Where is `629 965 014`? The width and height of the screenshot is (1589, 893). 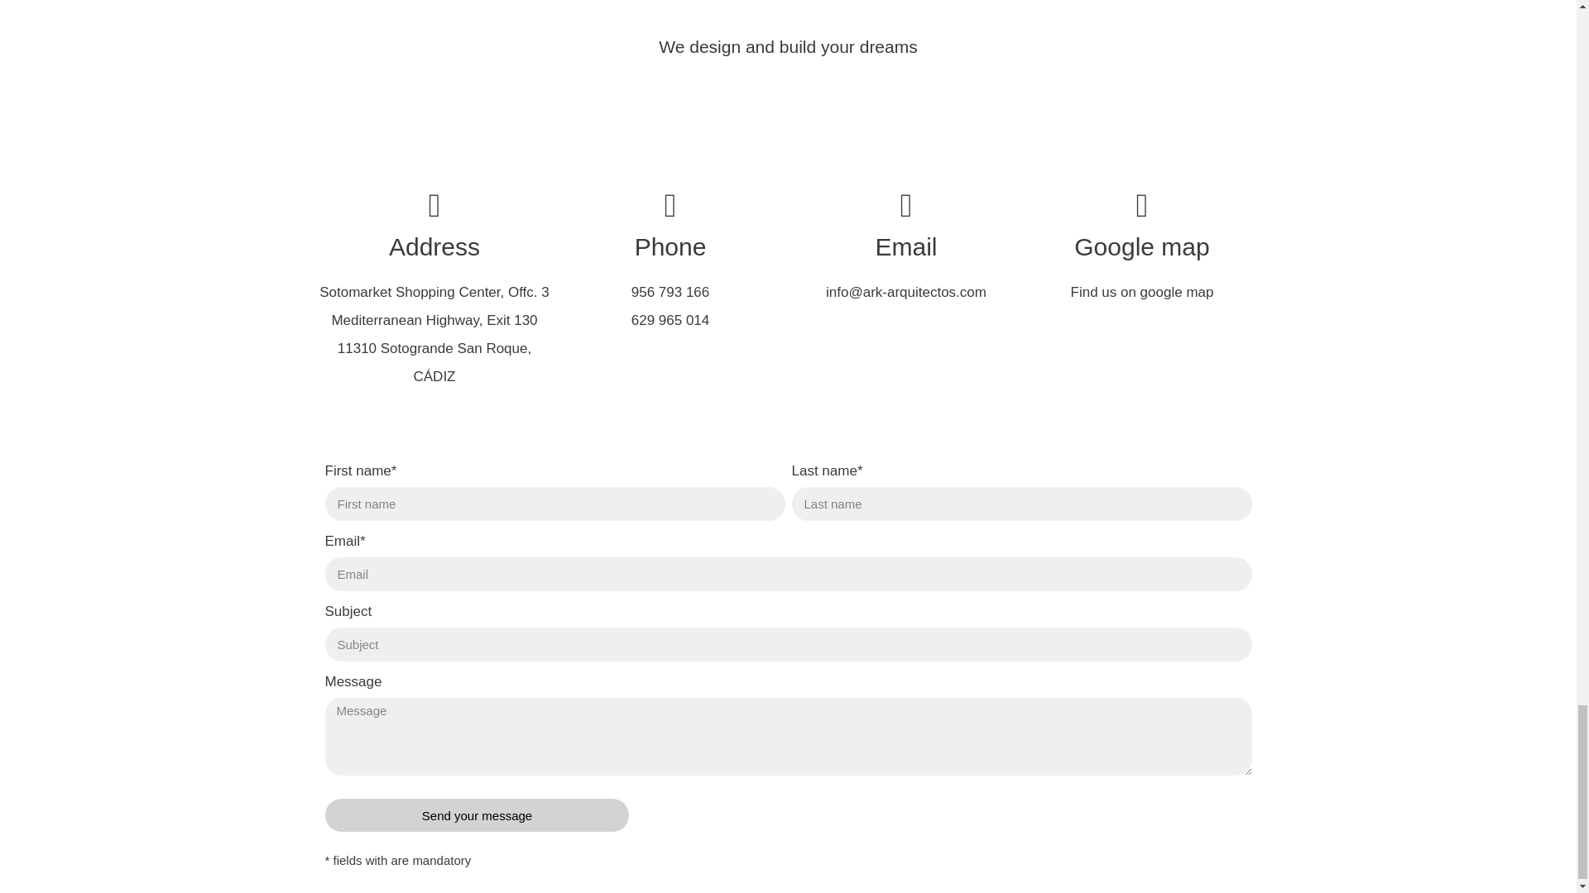 629 965 014 is located at coordinates (670, 321).